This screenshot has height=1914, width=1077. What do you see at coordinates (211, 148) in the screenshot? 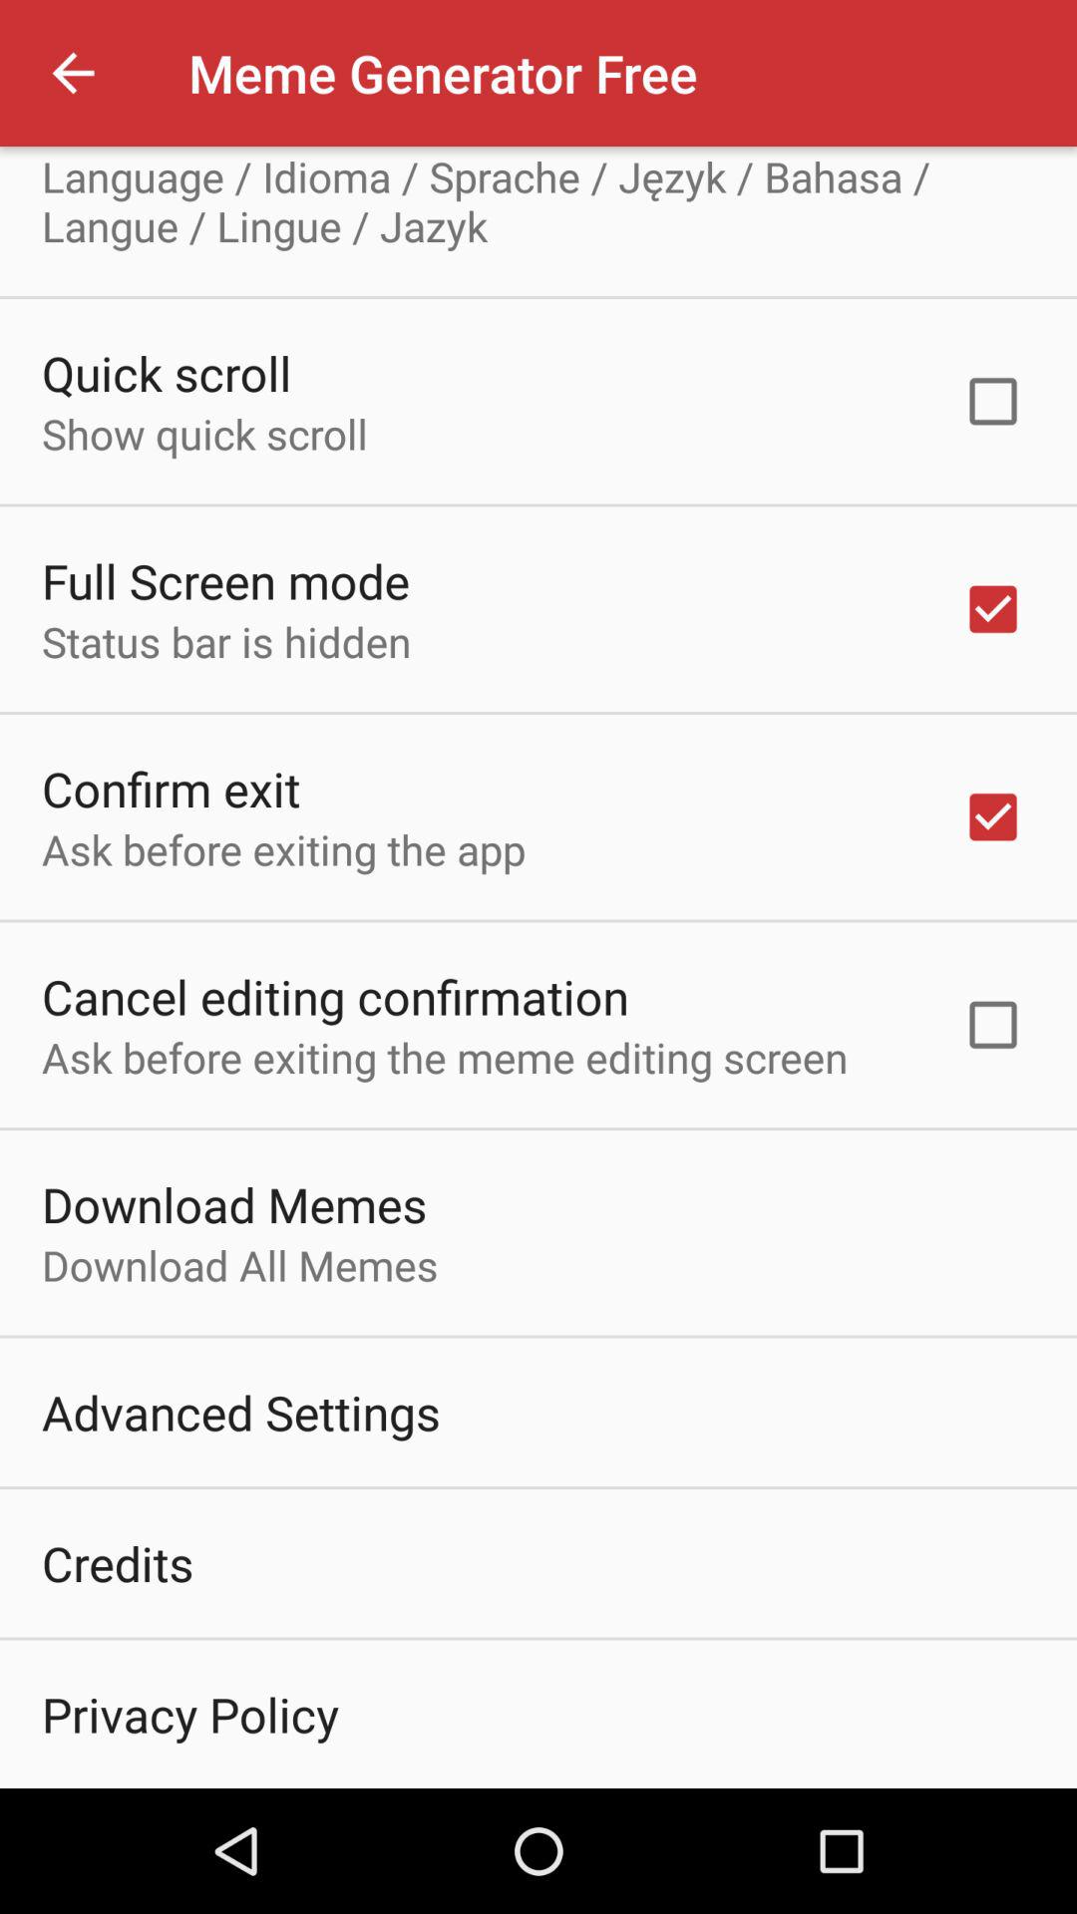
I see `tap item above language idioma sprache` at bounding box center [211, 148].